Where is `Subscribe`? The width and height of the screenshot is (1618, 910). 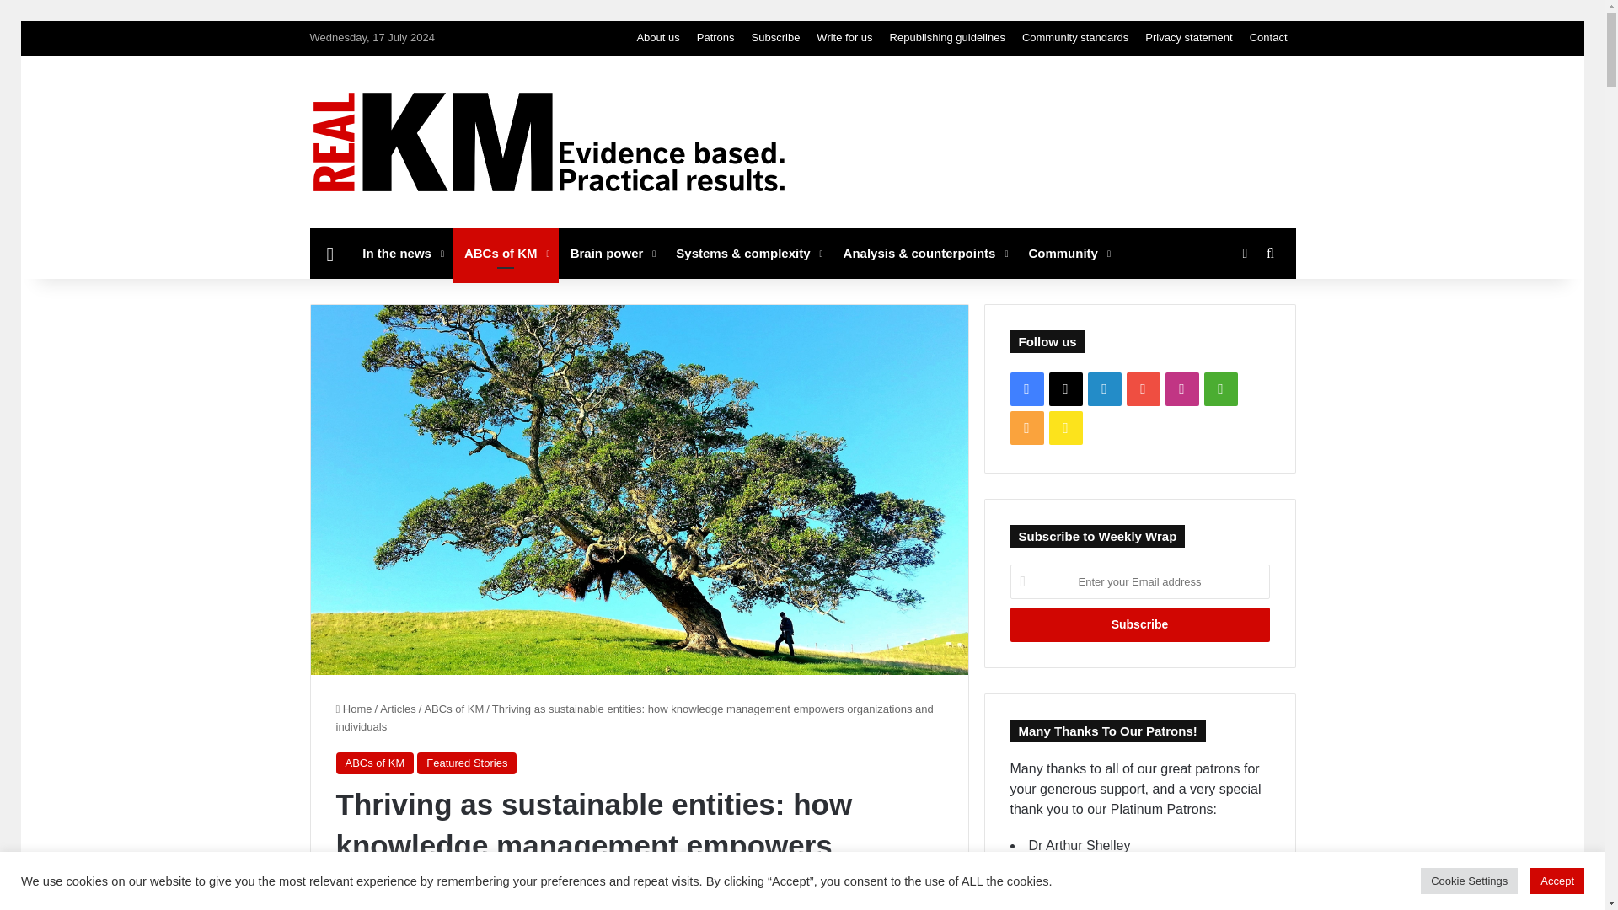 Subscribe is located at coordinates (1139, 625).